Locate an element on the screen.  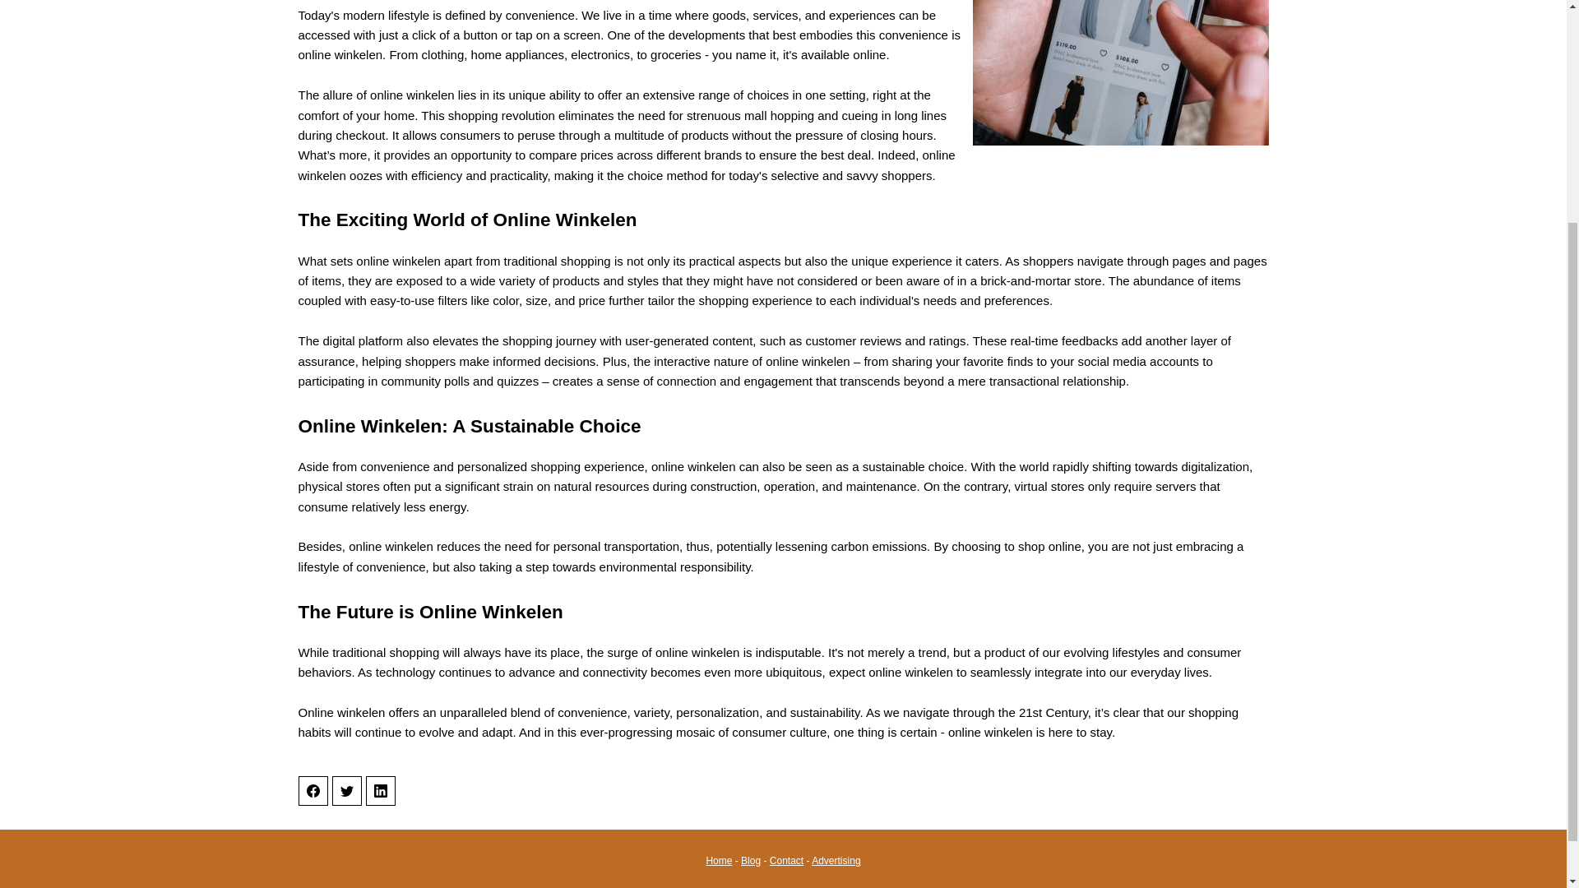
Home is located at coordinates (719, 861).